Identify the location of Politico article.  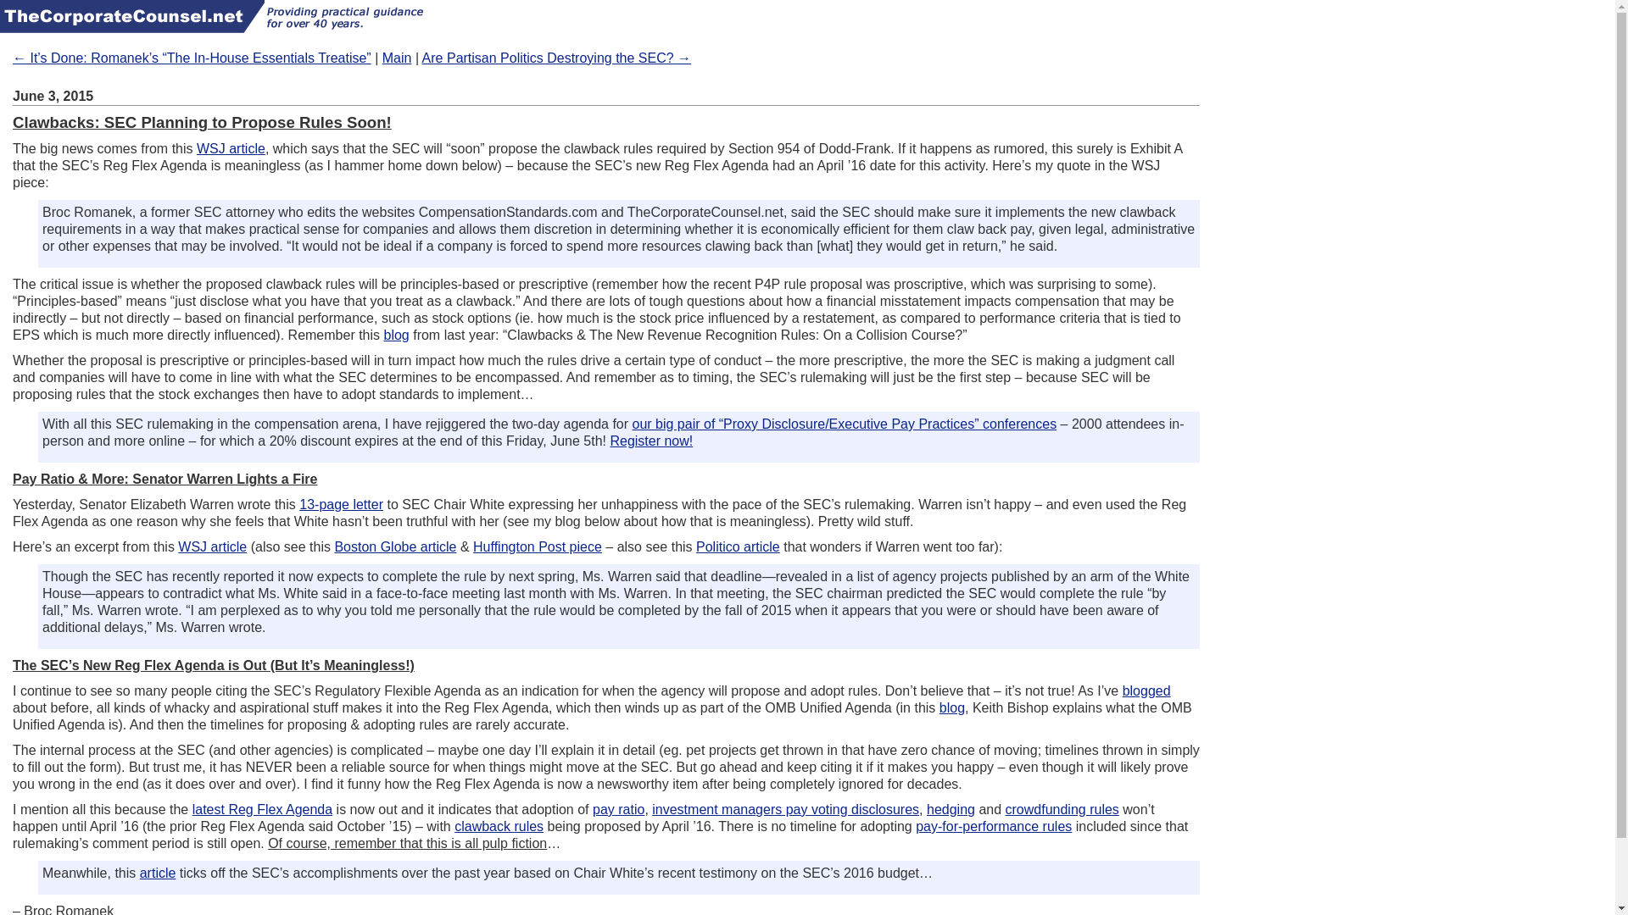
(738, 547).